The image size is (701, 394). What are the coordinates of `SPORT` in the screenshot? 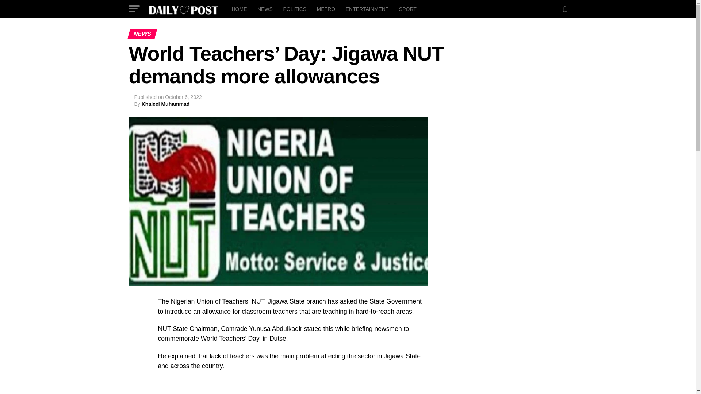 It's located at (407, 9).